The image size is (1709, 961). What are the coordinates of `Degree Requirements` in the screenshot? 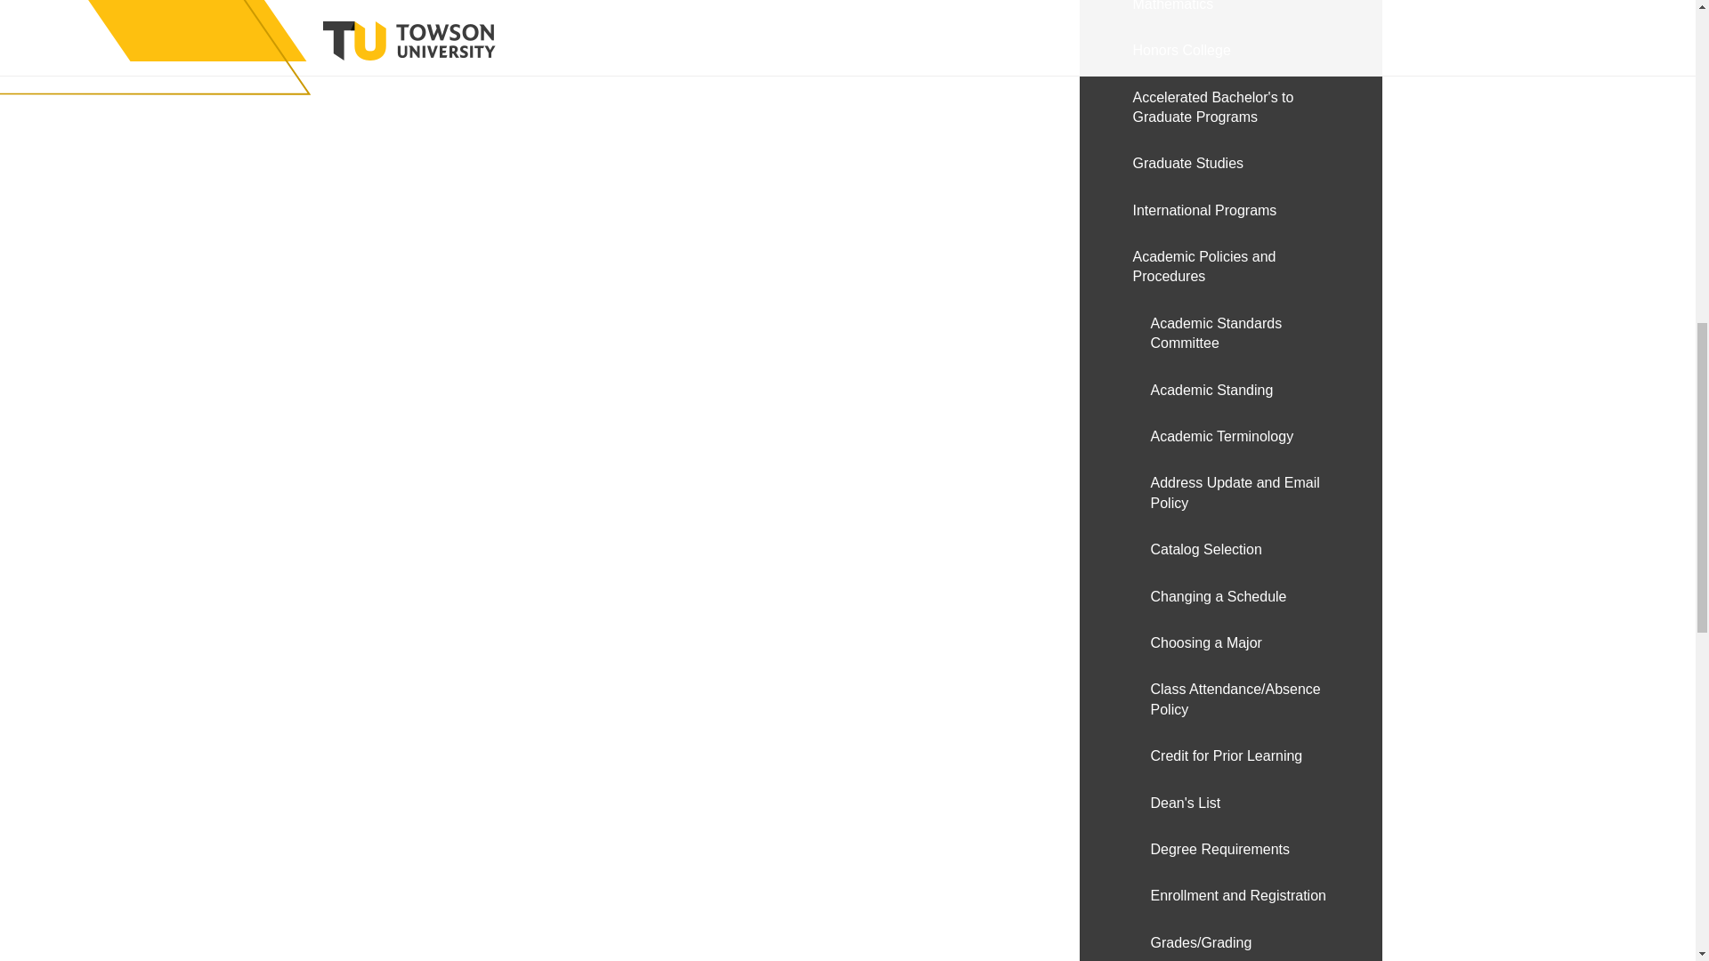 It's located at (1229, 849).